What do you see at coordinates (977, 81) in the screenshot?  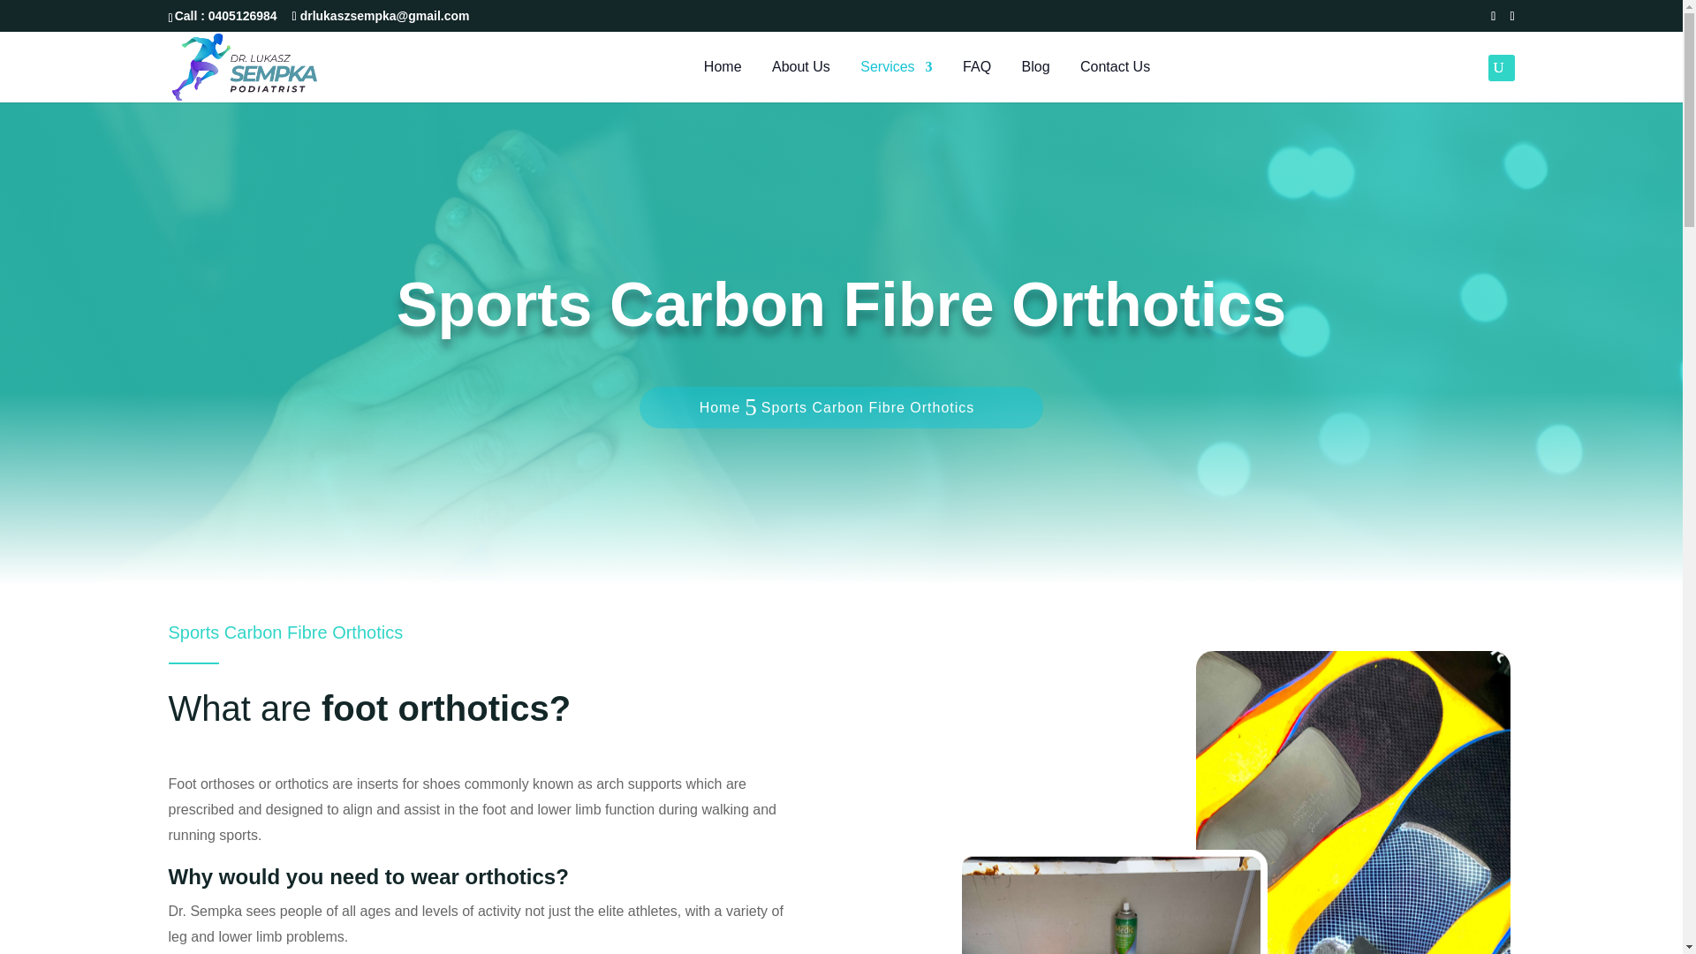 I see `FAQ` at bounding box center [977, 81].